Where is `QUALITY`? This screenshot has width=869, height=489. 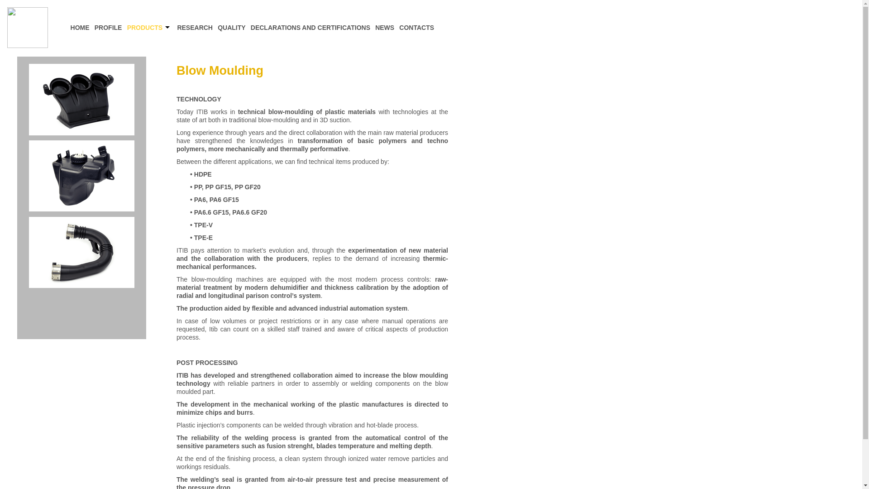 QUALITY is located at coordinates (232, 27).